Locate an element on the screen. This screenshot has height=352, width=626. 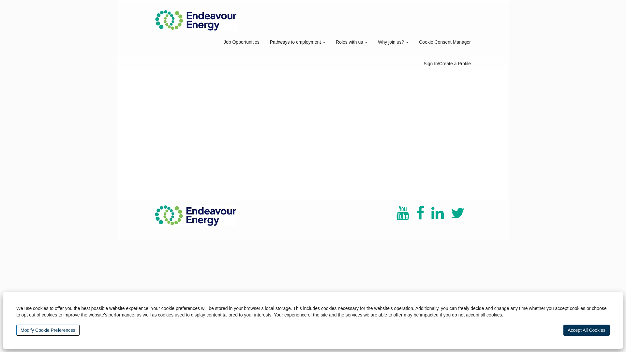
facebook is located at coordinates (420, 213).